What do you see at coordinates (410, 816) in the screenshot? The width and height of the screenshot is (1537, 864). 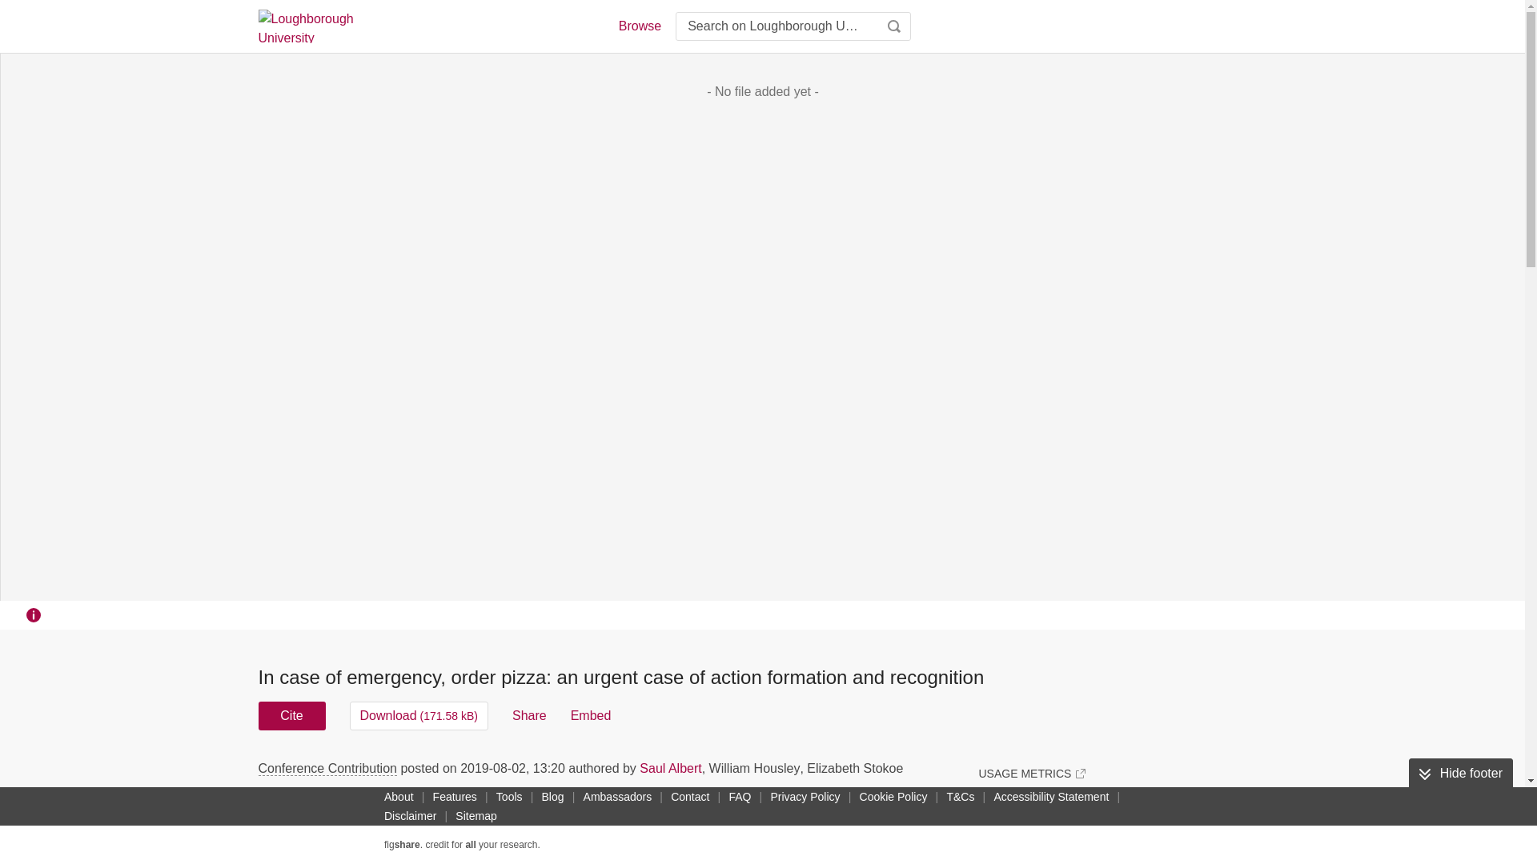 I see `Disclaimer` at bounding box center [410, 816].